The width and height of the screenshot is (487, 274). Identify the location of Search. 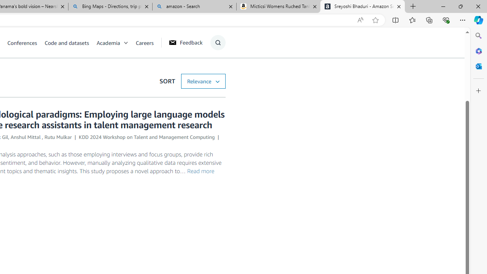
(479, 36).